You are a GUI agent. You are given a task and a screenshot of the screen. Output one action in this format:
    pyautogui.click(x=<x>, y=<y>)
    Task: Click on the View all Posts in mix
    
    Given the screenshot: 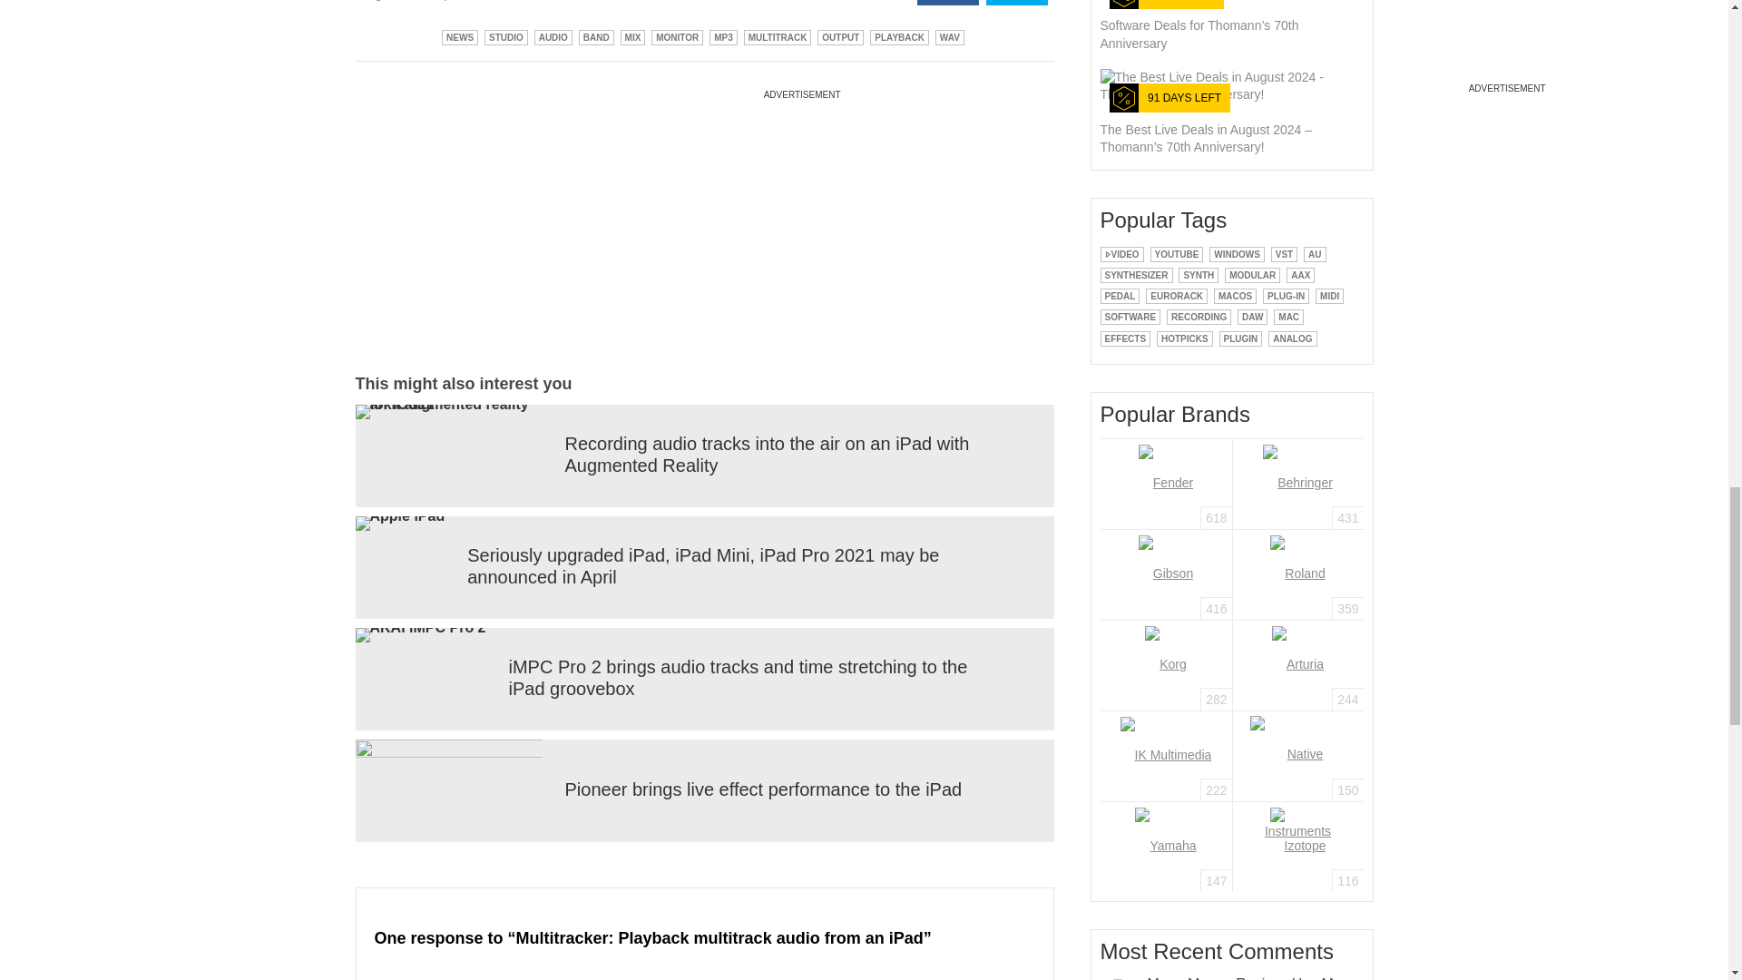 What is the action you would take?
    pyautogui.click(x=633, y=36)
    